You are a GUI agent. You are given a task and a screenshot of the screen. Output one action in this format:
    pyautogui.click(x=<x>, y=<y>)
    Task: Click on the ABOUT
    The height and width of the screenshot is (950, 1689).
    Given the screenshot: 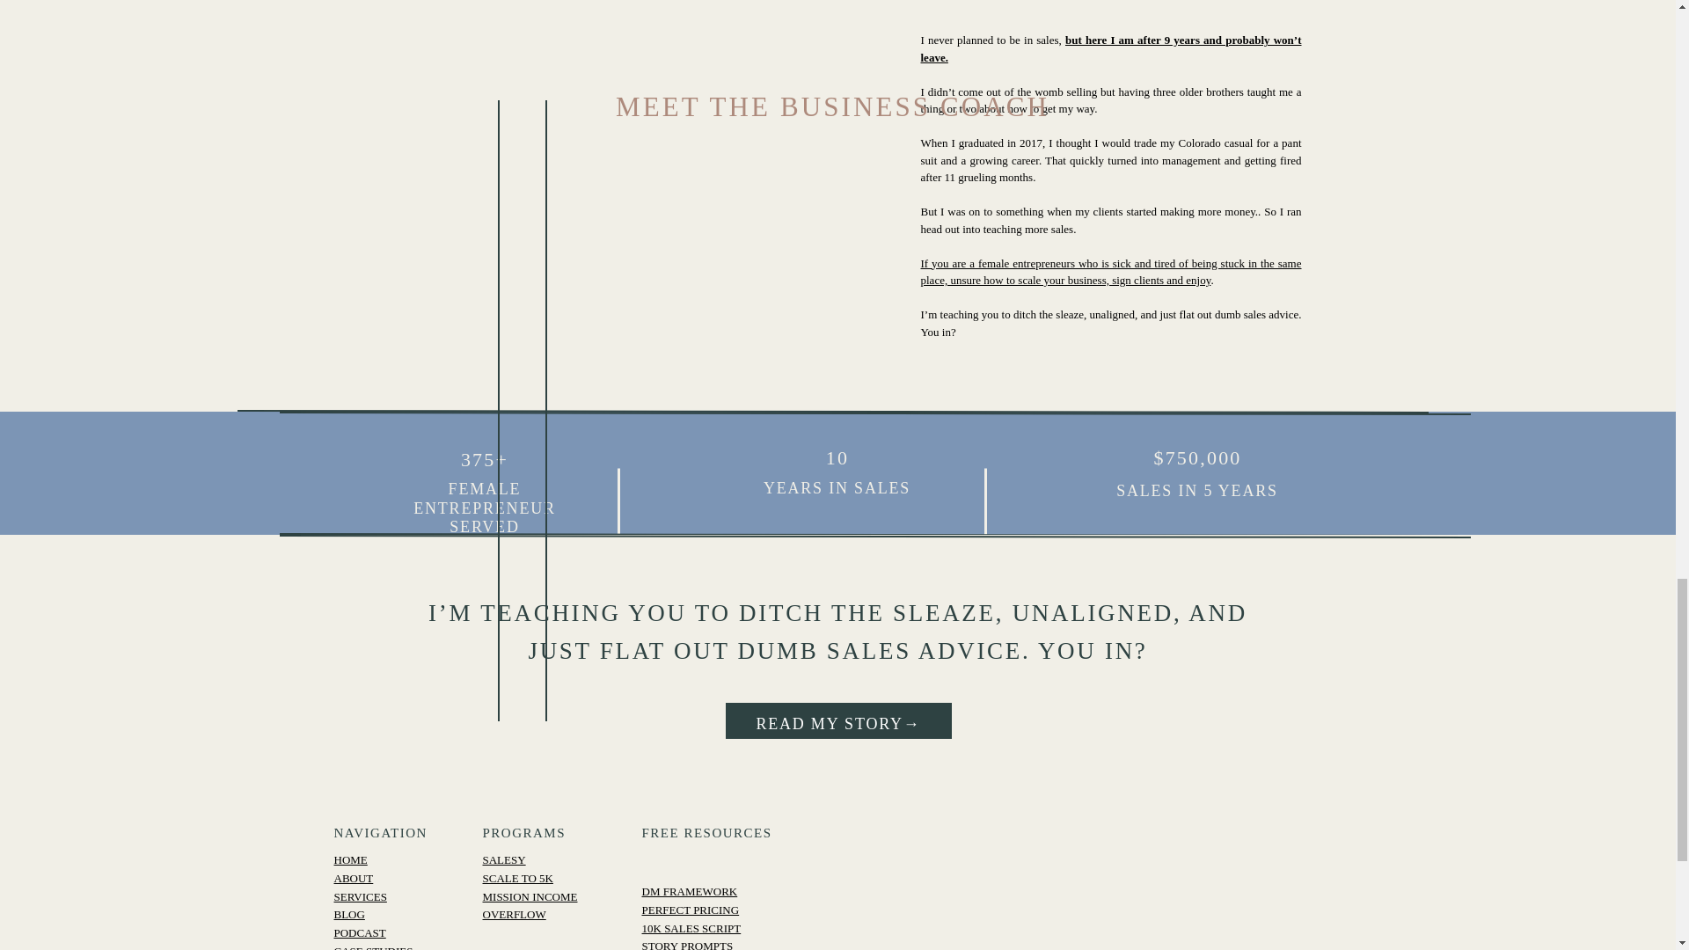 What is the action you would take?
    pyautogui.click(x=354, y=878)
    